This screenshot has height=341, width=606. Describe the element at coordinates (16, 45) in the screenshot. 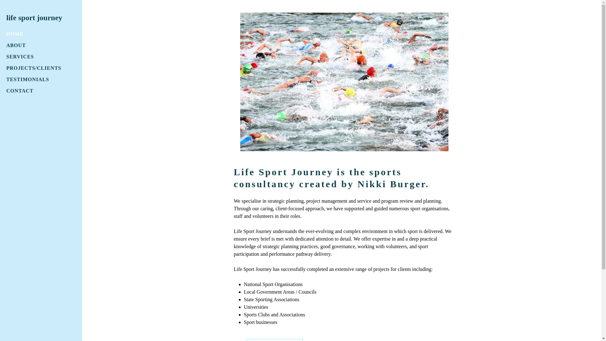

I see `ABOUT` at that location.